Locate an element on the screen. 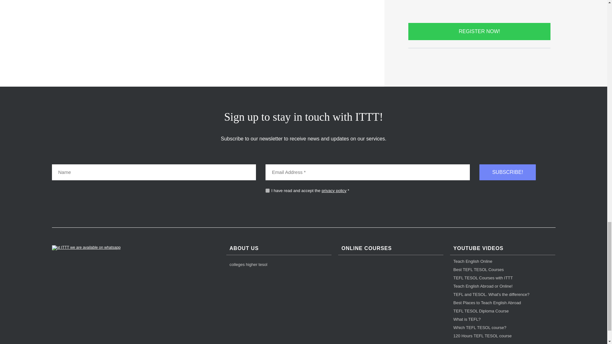  1 is located at coordinates (268, 190).